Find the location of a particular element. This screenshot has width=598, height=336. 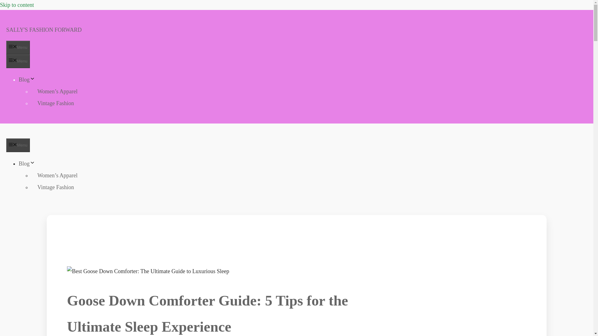

Skip to content is located at coordinates (17, 5).